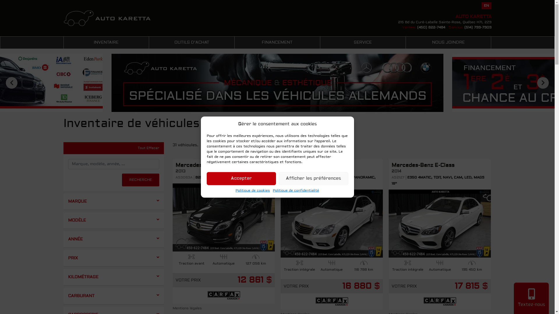  Describe the element at coordinates (106, 42) in the screenshot. I see `INVENTAIRE` at that location.